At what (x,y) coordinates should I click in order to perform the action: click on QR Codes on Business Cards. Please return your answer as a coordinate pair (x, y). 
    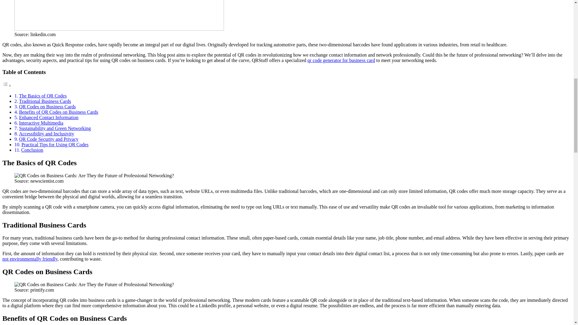
    Looking at the image, I should click on (47, 107).